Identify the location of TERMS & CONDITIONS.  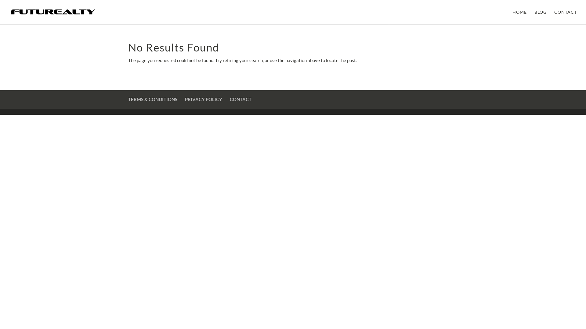
(153, 99).